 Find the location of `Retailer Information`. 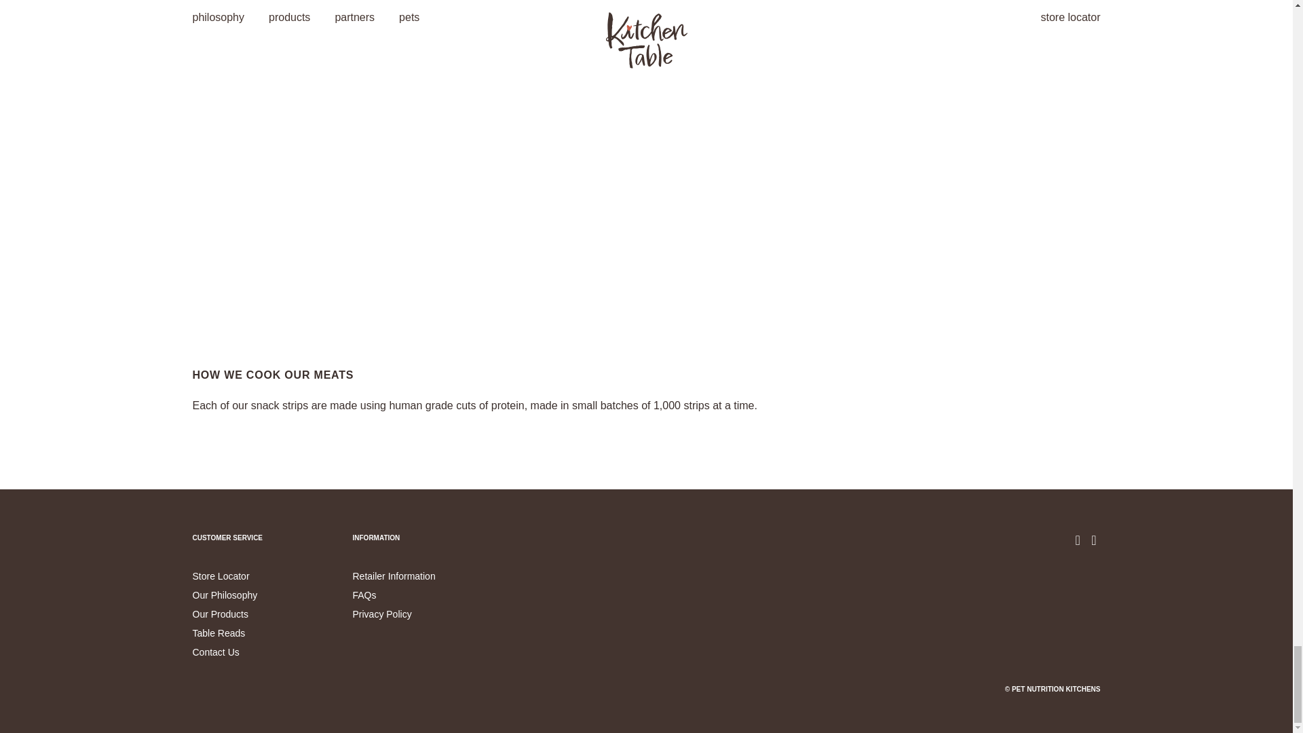

Retailer Information is located at coordinates (394, 576).